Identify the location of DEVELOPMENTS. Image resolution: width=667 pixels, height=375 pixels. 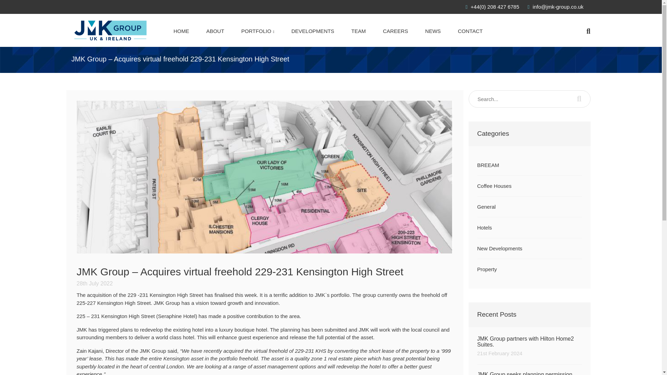
(313, 31).